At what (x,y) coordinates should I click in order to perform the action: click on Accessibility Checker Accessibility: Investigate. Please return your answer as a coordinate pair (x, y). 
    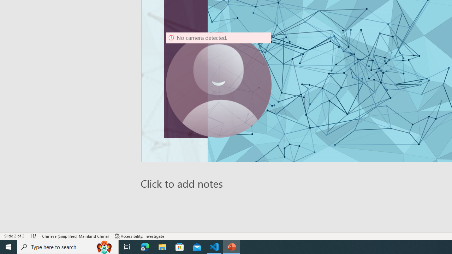
    Looking at the image, I should click on (139, 236).